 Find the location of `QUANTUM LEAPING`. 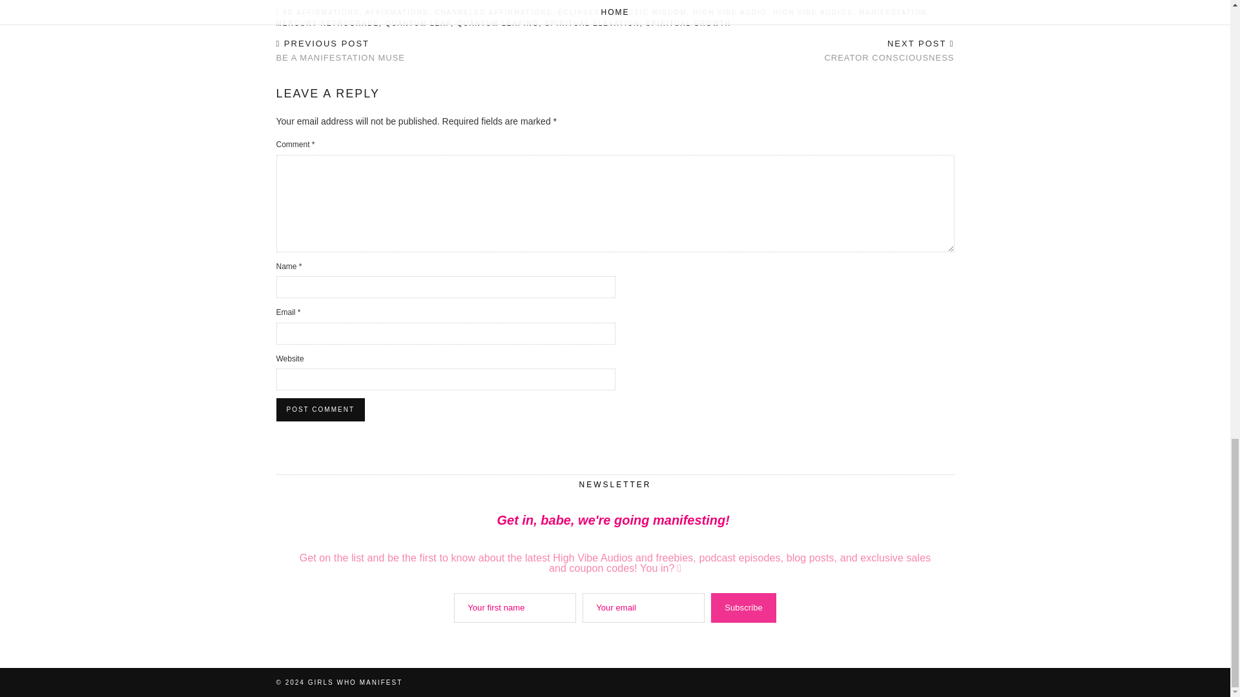

QUANTUM LEAPING is located at coordinates (499, 23).